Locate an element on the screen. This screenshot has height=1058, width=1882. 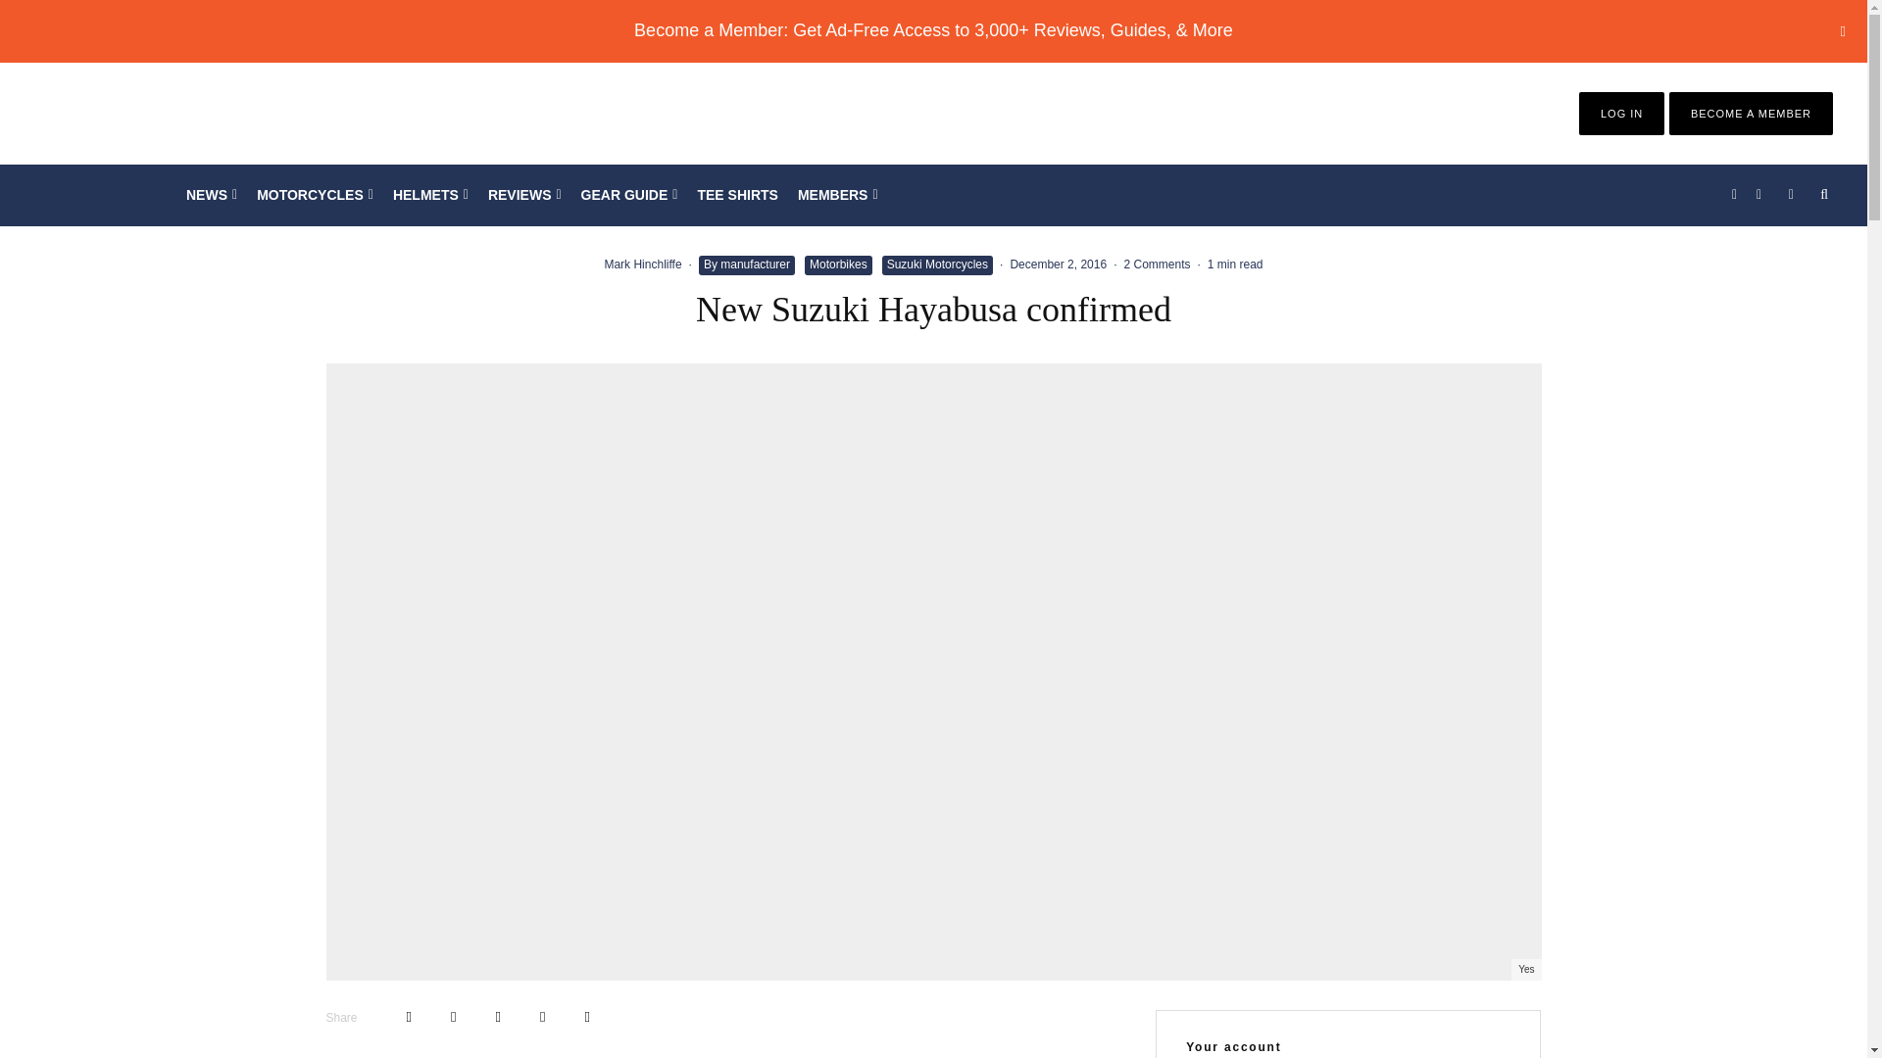
MOTORCYCLES is located at coordinates (315, 195).